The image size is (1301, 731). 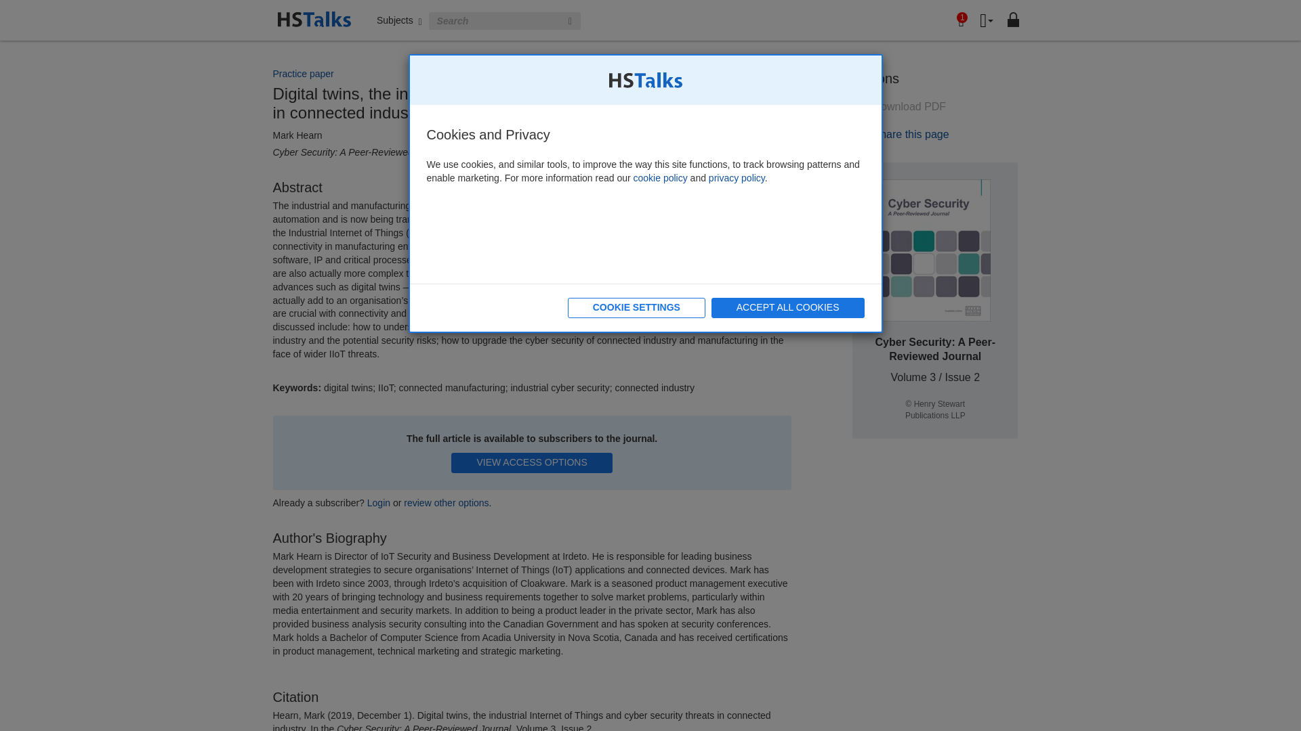 I want to click on Login, so click(x=378, y=502).